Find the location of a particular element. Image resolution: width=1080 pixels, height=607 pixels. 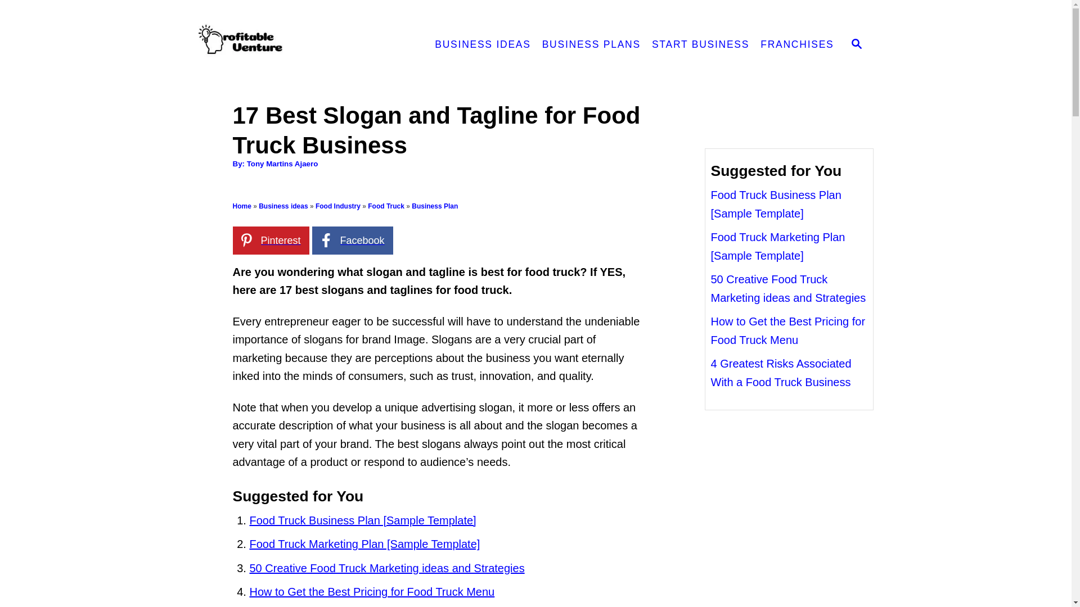

Food Truck is located at coordinates (386, 206).